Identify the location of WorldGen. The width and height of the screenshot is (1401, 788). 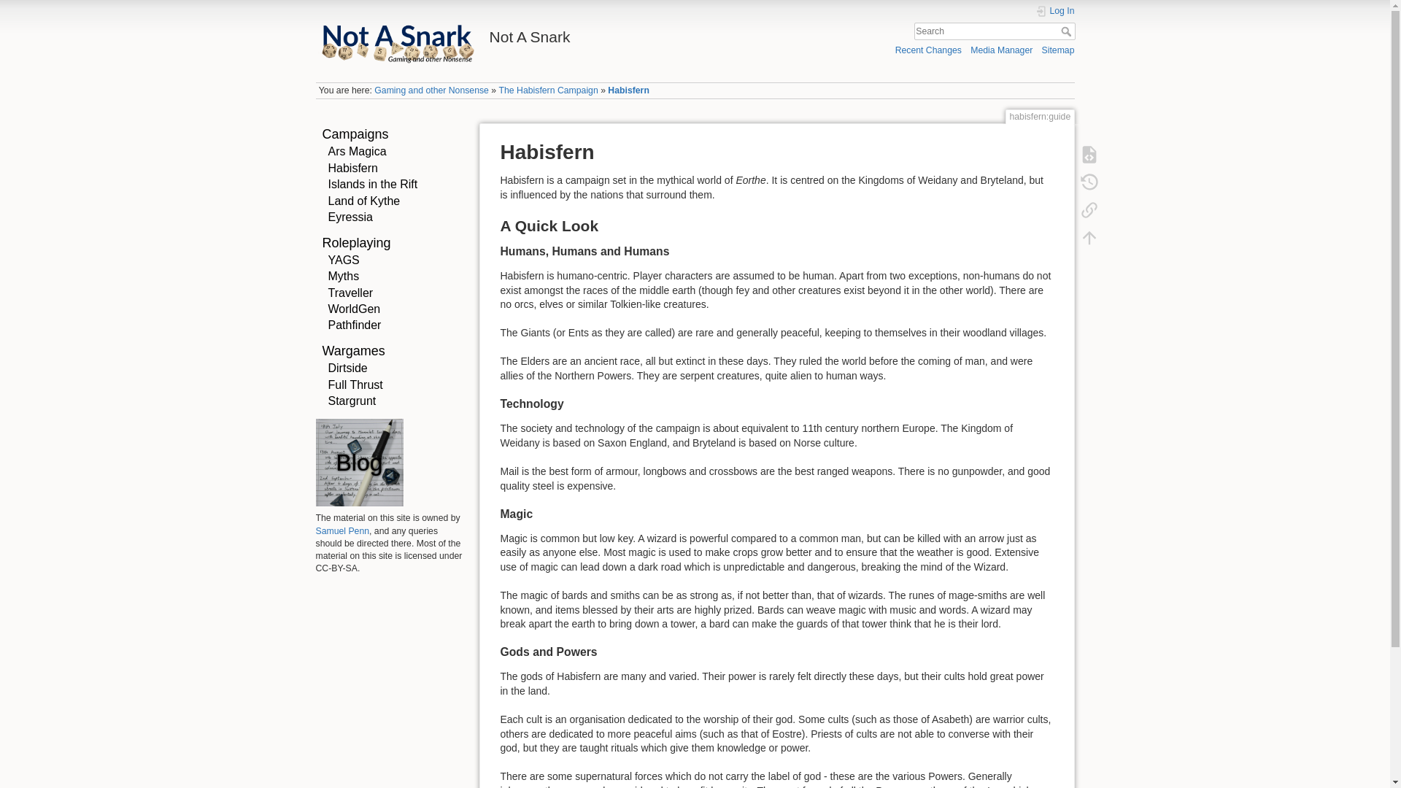
(355, 309).